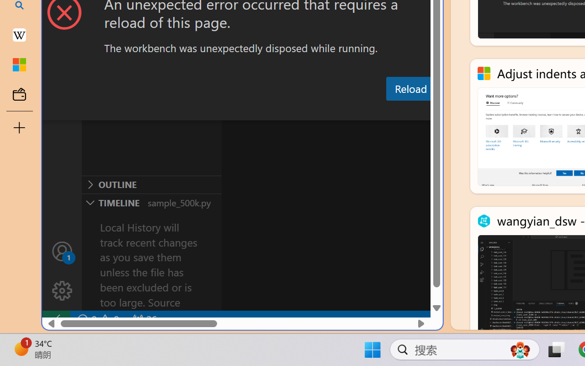 The height and width of the screenshot is (366, 585). Describe the element at coordinates (62, 291) in the screenshot. I see `Manage` at that location.